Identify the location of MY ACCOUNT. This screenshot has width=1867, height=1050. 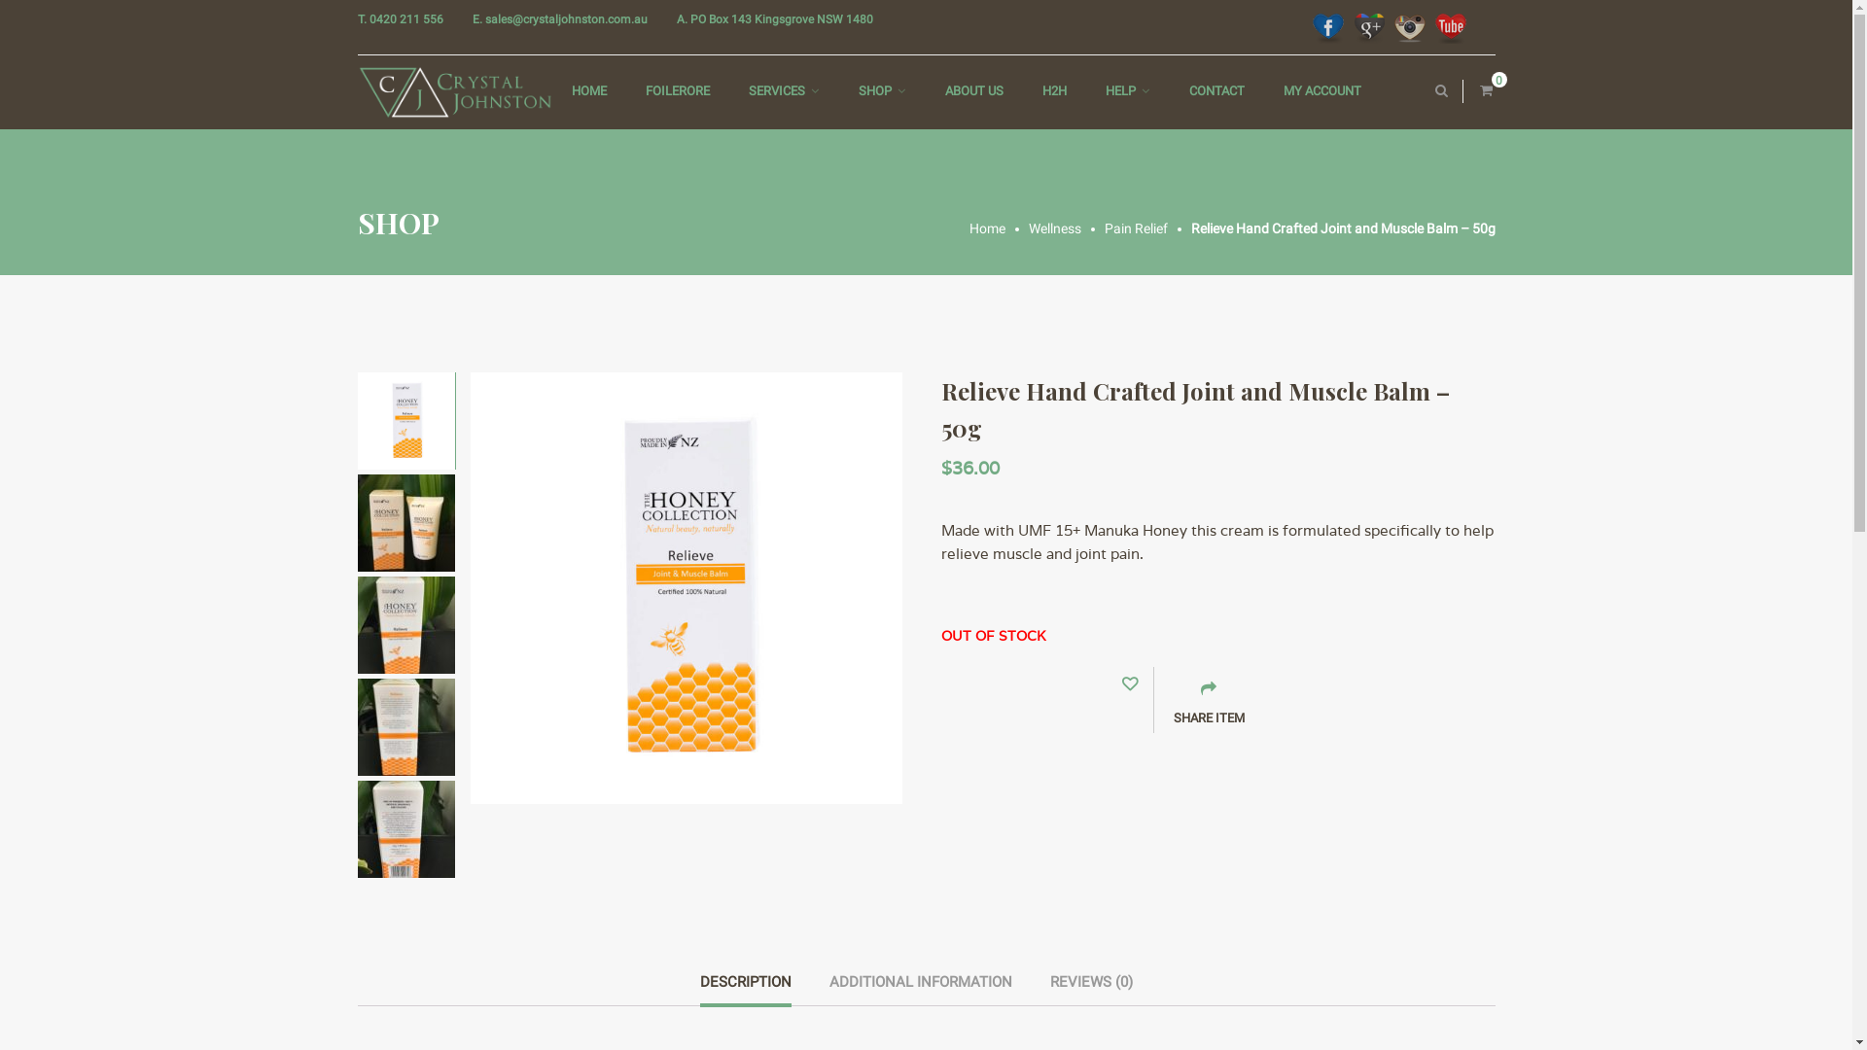
(1322, 91).